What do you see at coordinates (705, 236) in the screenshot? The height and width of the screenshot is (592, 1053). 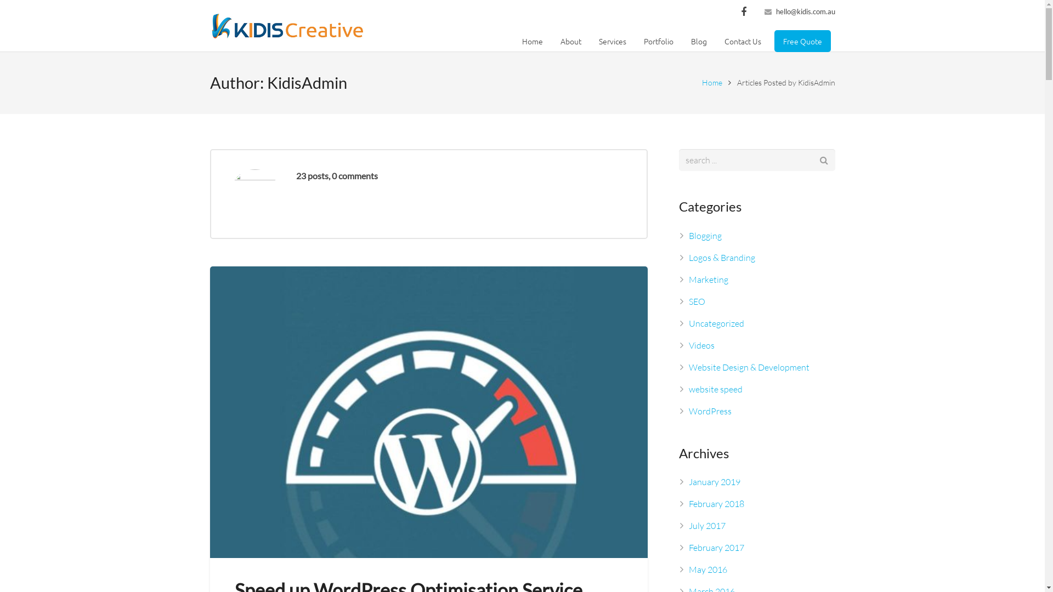 I see `Blogging` at bounding box center [705, 236].